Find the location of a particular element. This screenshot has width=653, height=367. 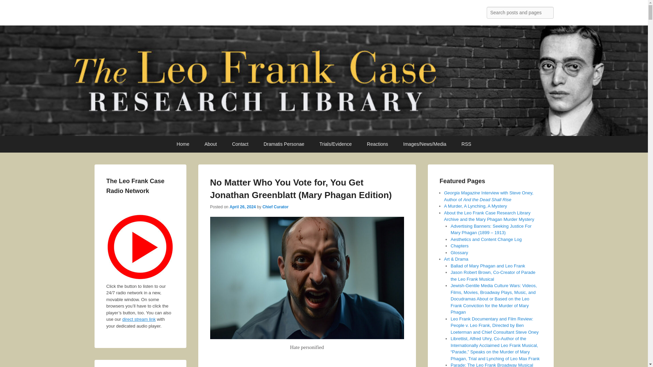

Home is located at coordinates (183, 144).